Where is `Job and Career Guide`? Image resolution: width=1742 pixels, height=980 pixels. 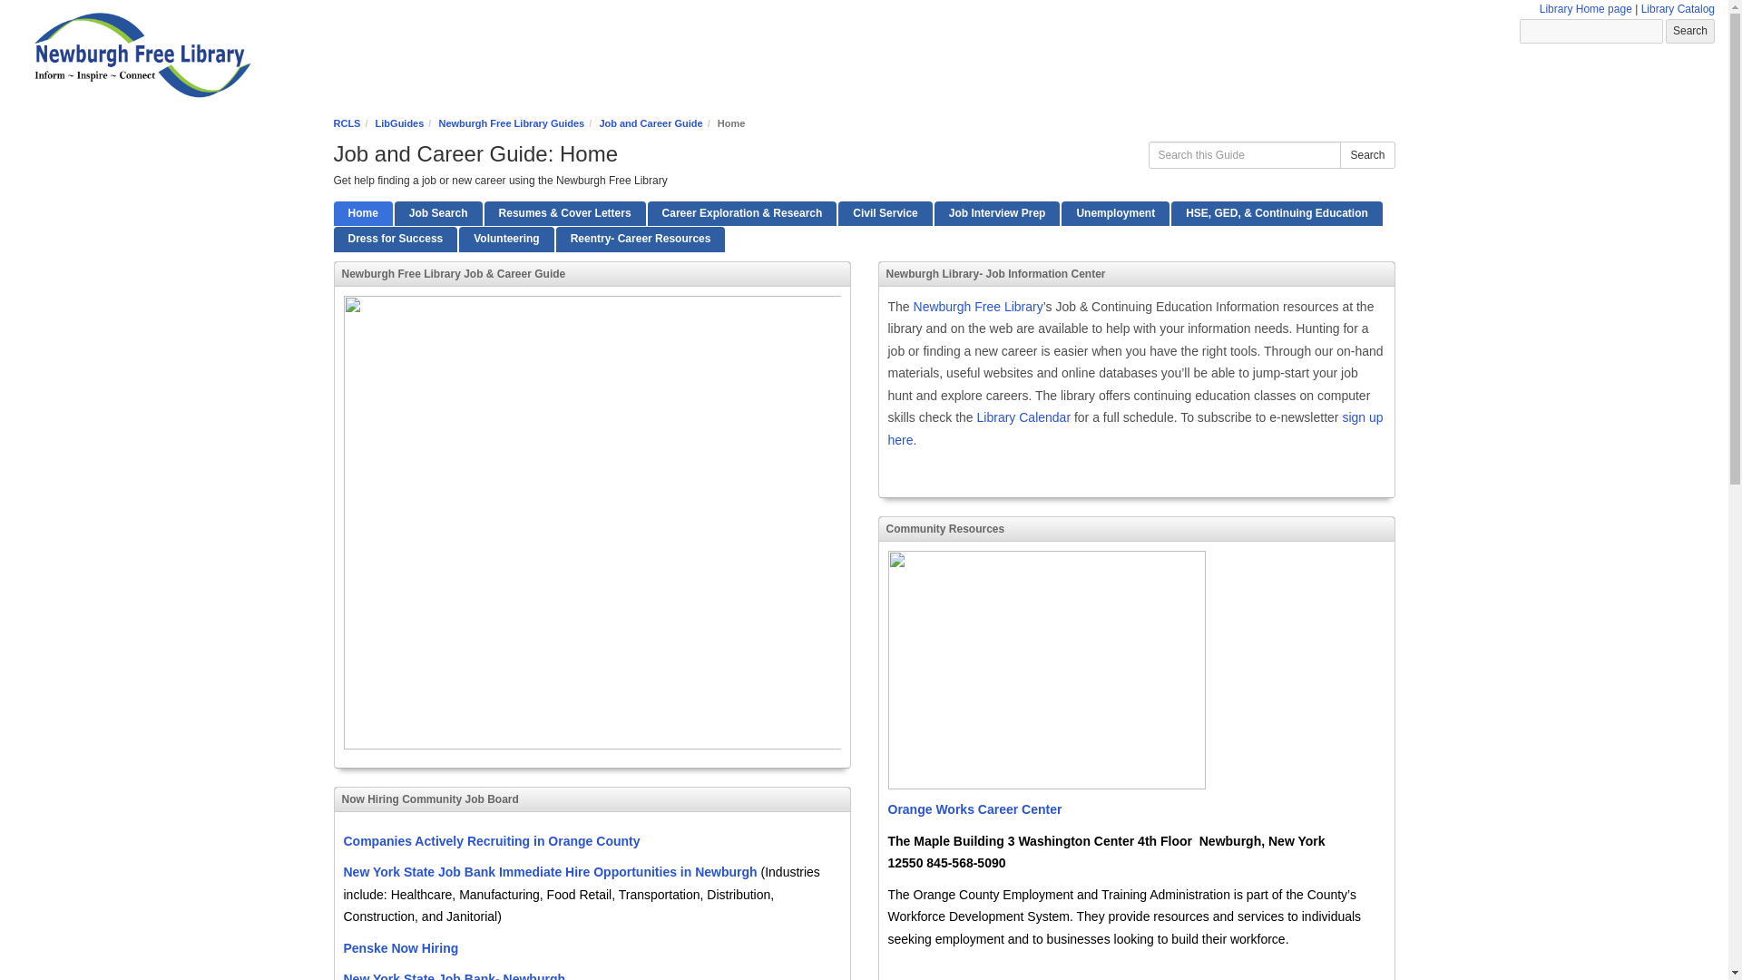
Job and Career Guide is located at coordinates (650, 122).